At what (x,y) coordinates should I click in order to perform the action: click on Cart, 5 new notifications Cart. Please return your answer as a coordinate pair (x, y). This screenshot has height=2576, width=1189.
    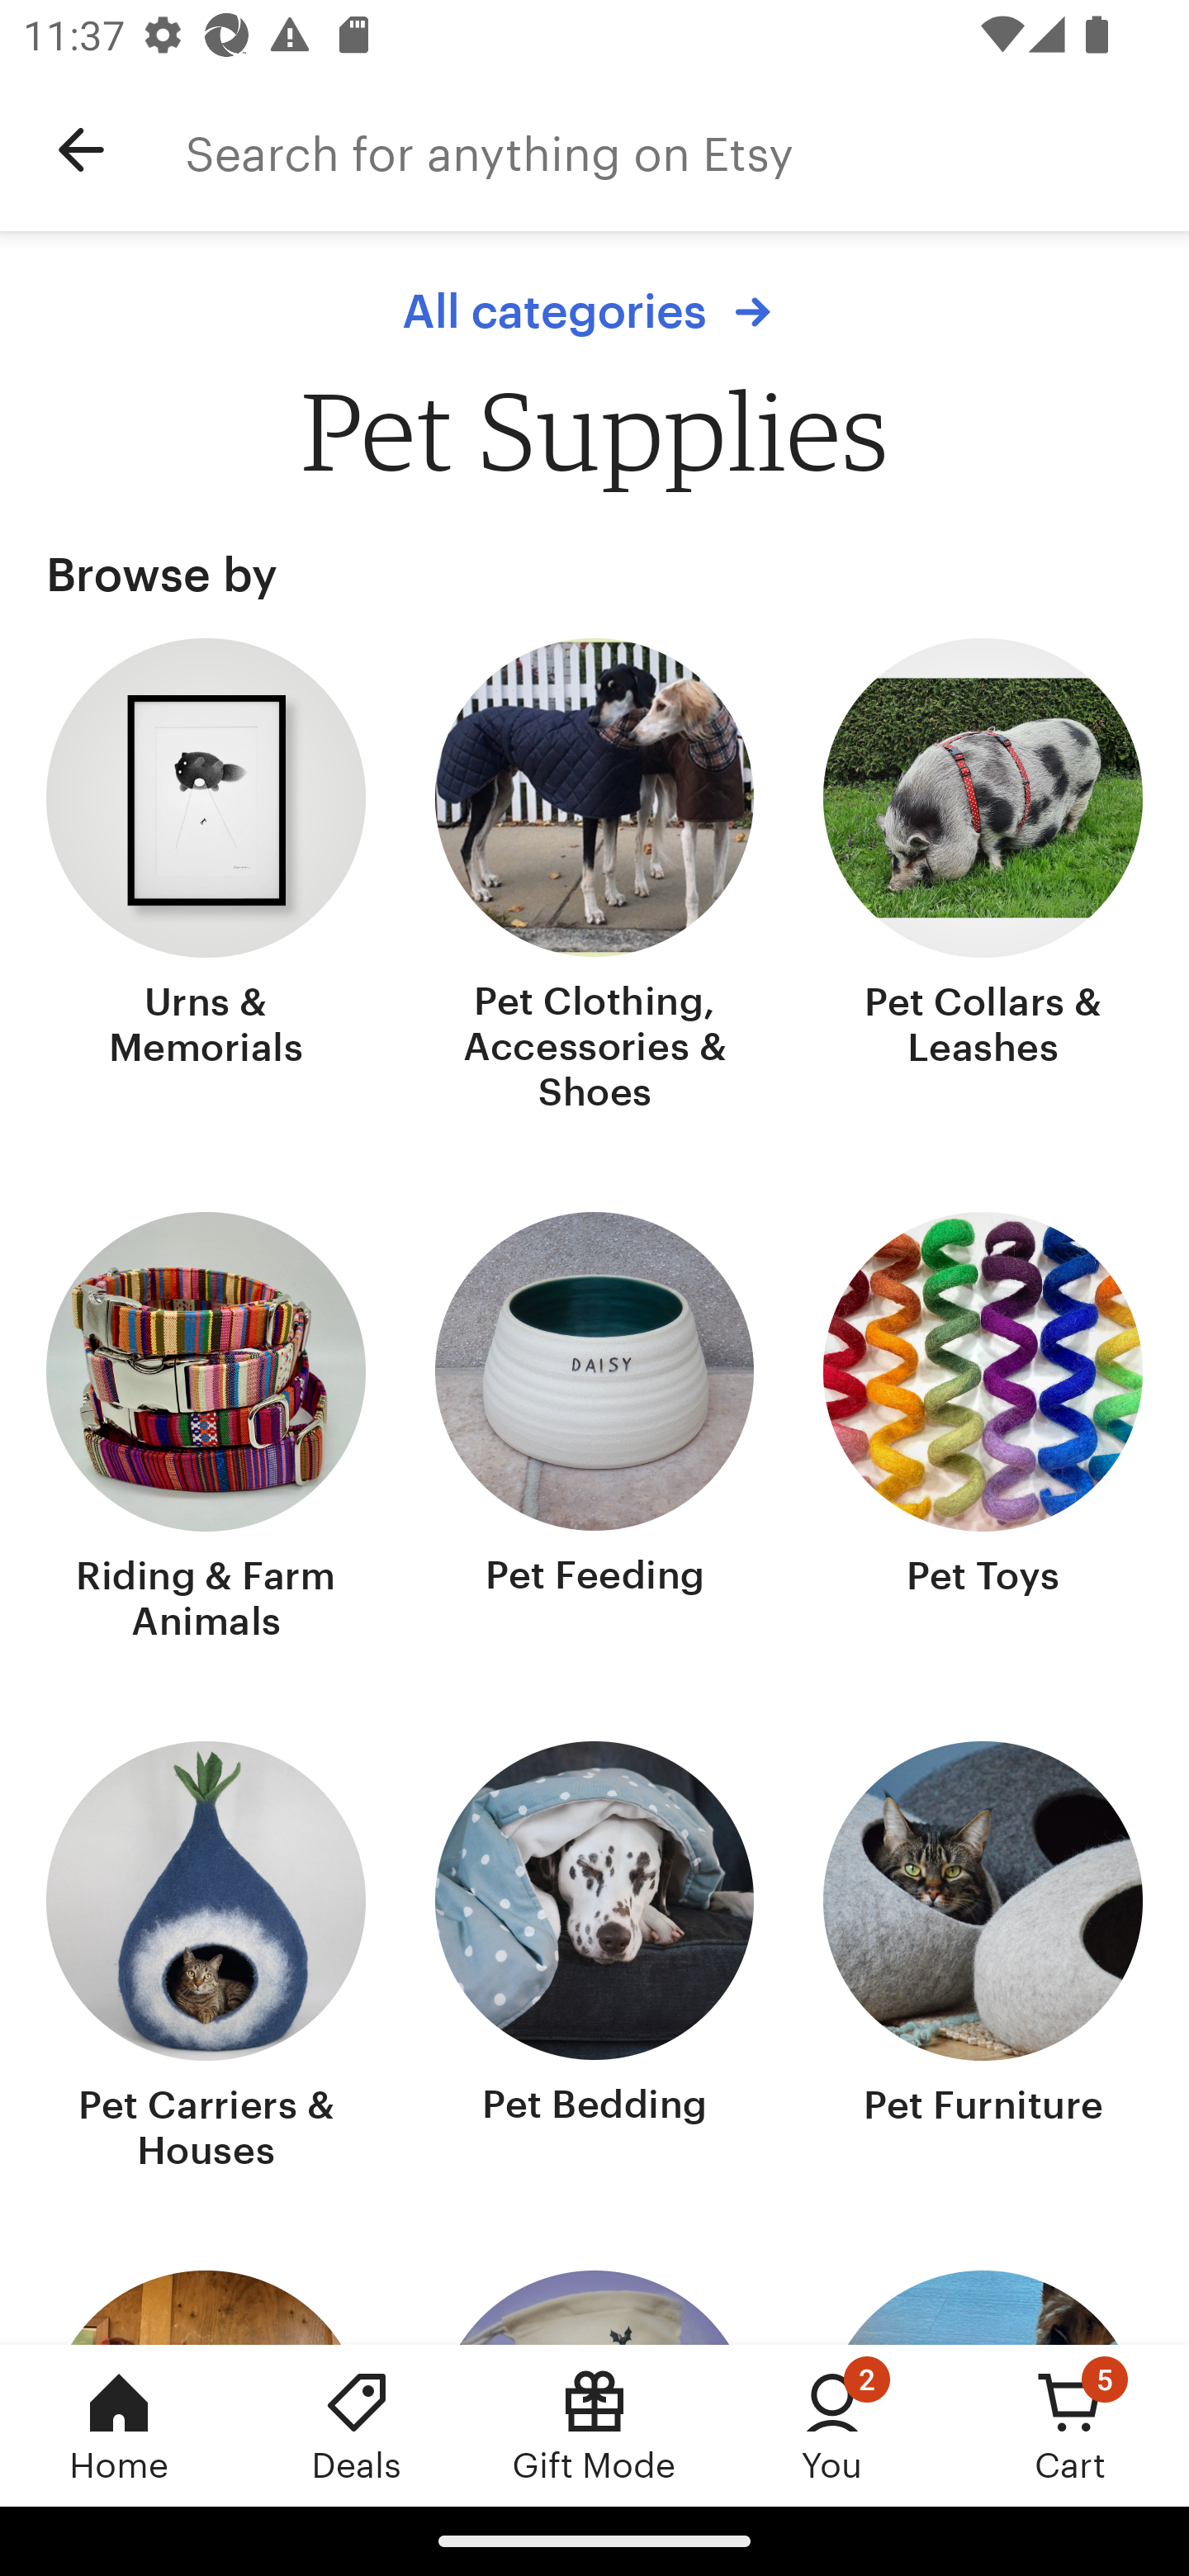
    Looking at the image, I should click on (1070, 2425).